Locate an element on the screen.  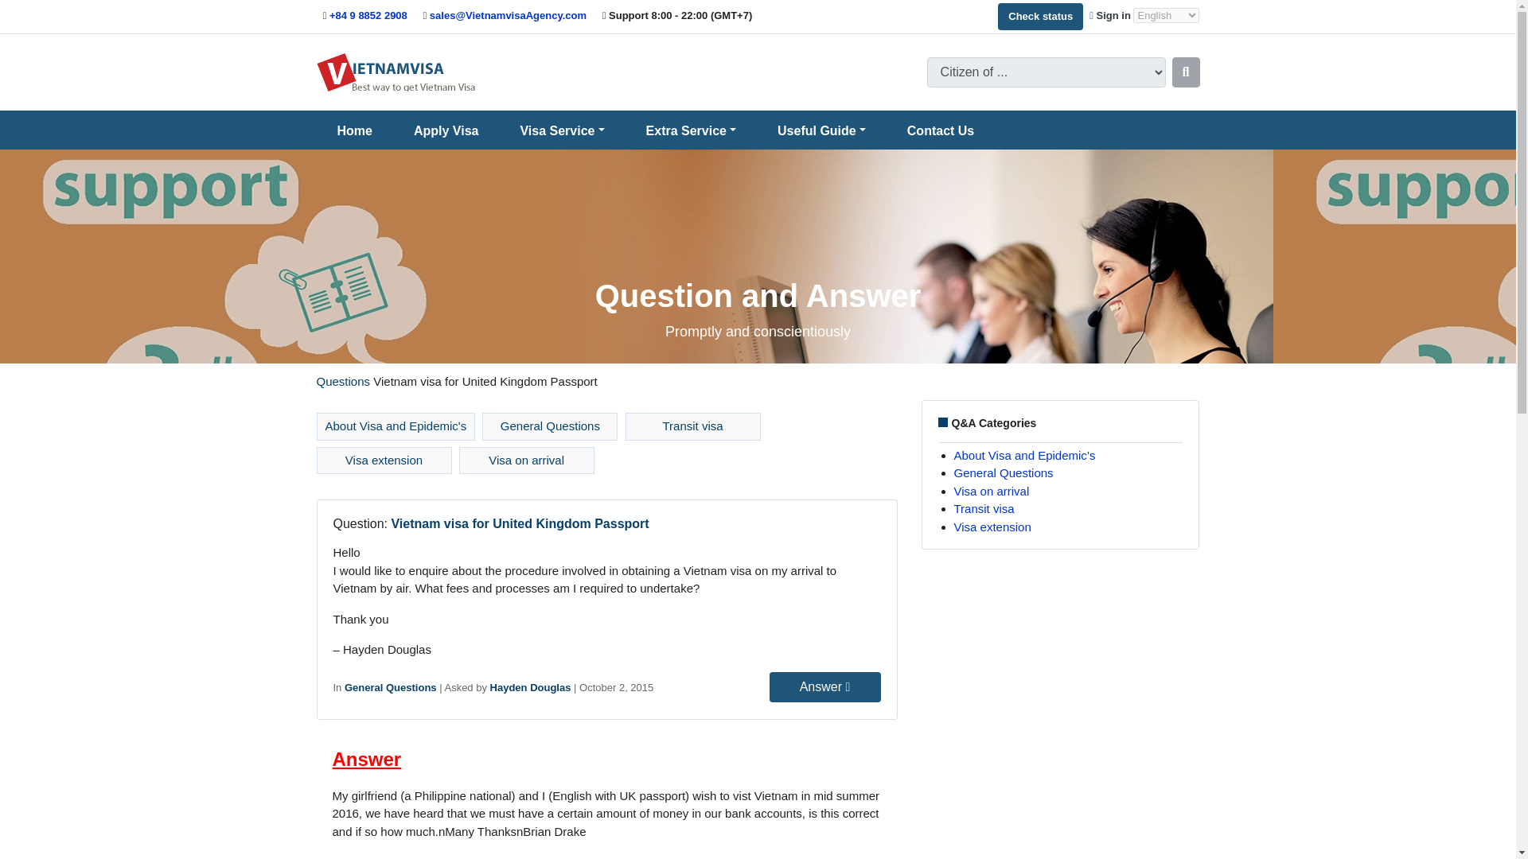
Home is located at coordinates (355, 130).